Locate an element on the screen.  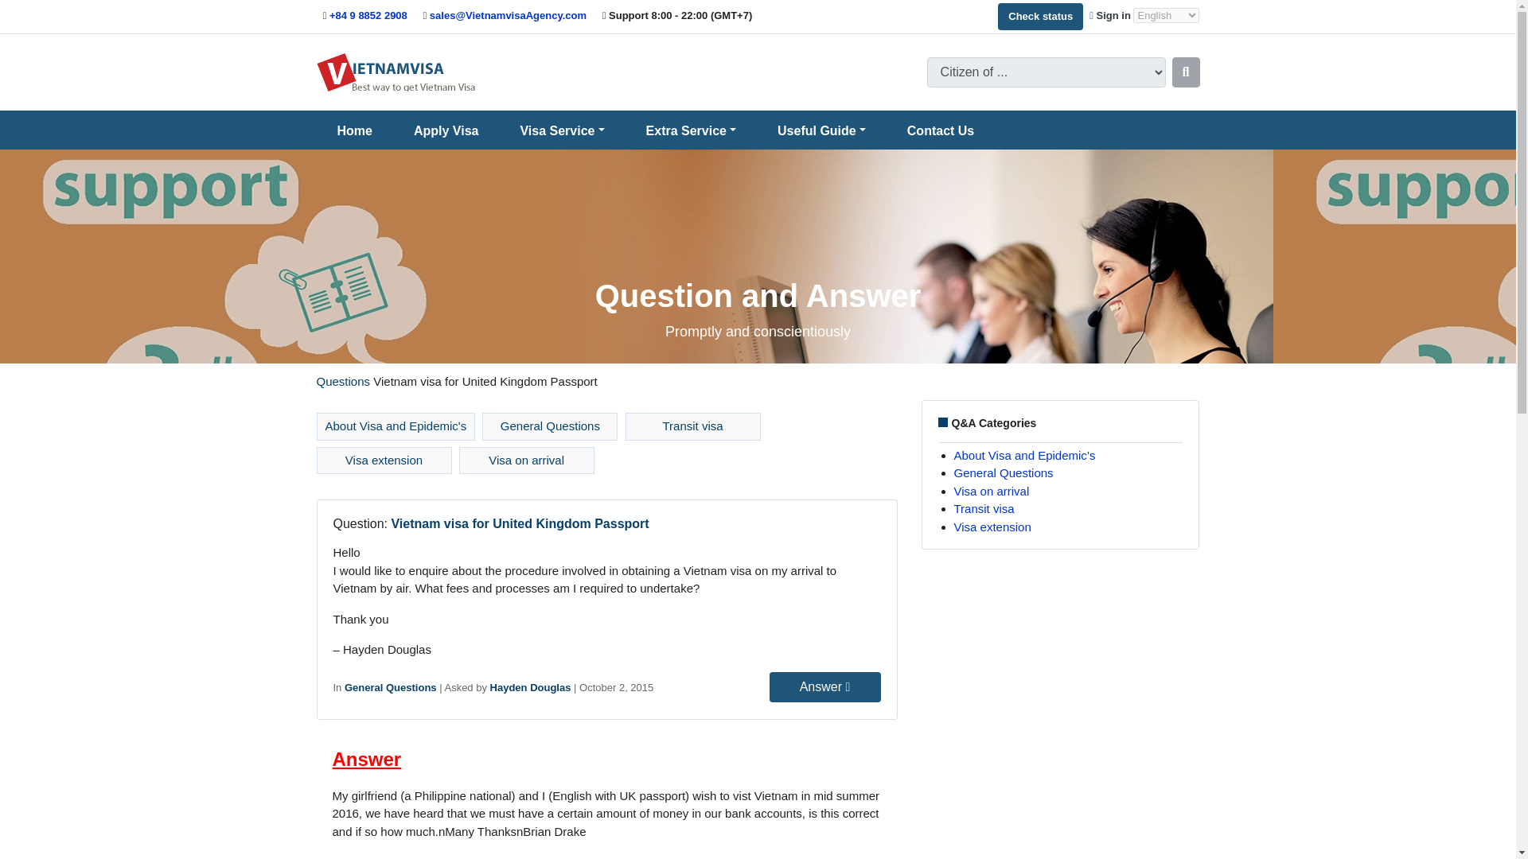
Home is located at coordinates (355, 130).